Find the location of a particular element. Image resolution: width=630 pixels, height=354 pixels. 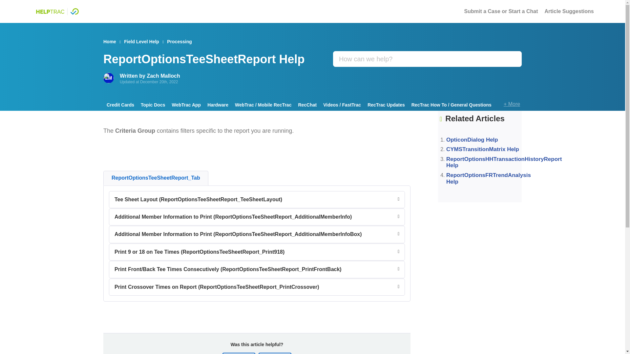

Credit Cards is located at coordinates (120, 105).